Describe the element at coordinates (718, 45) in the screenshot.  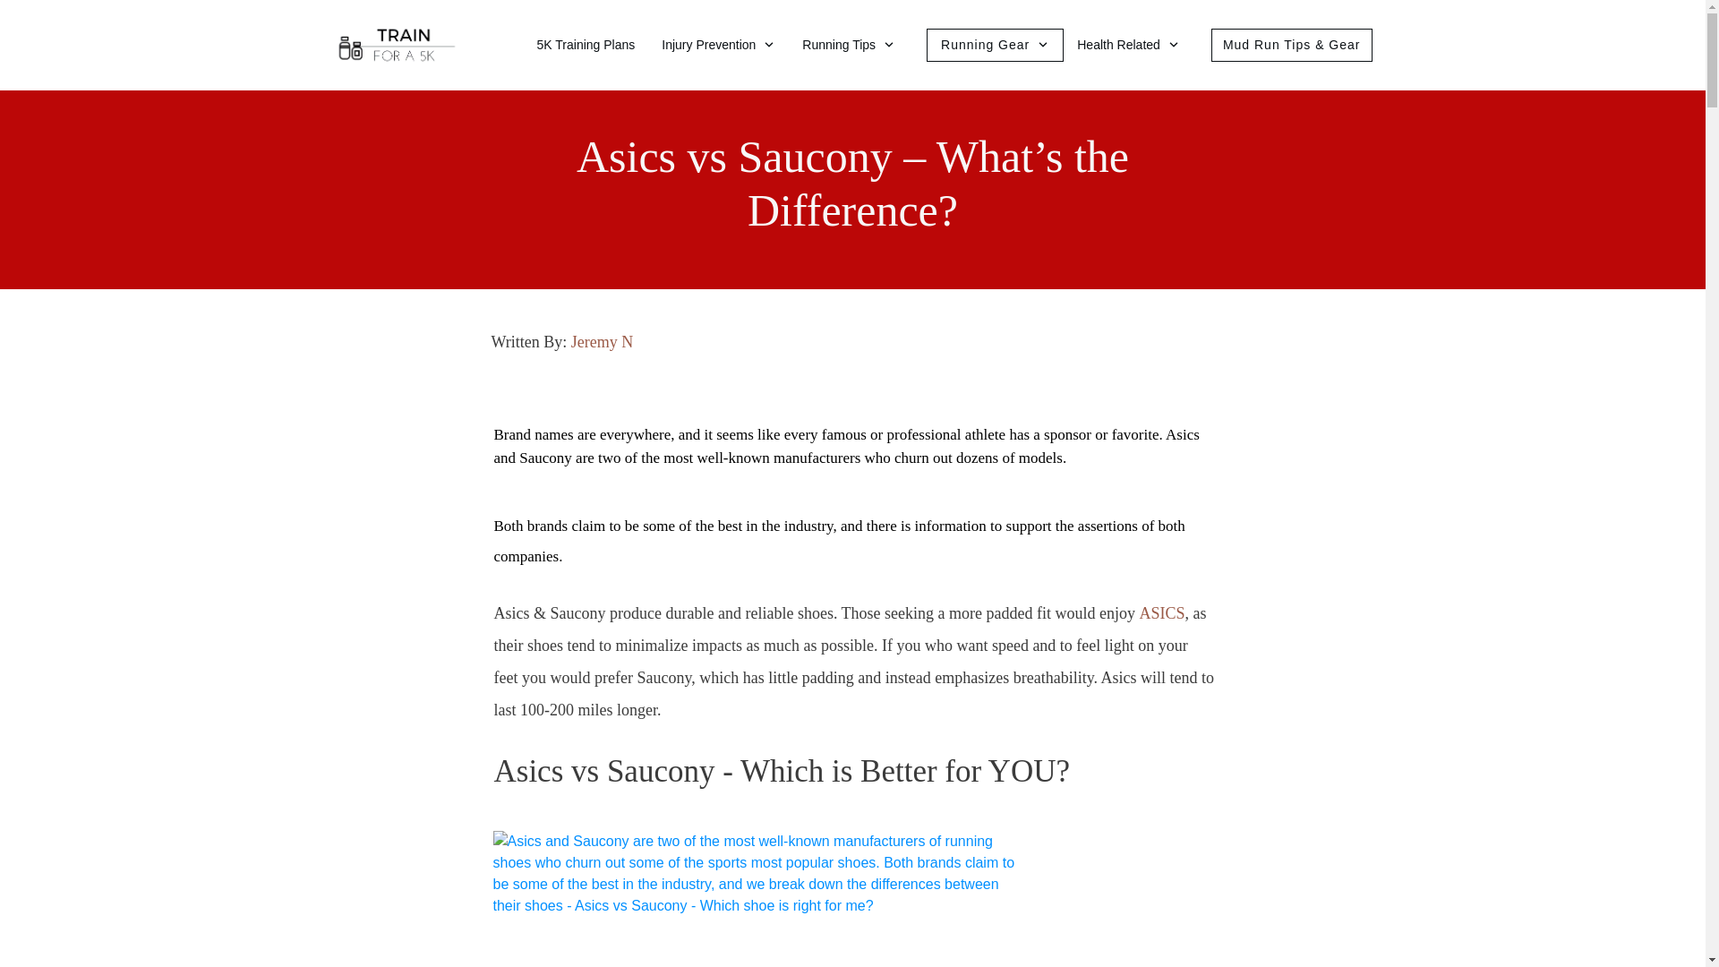
I see `Injury Prevention` at that location.